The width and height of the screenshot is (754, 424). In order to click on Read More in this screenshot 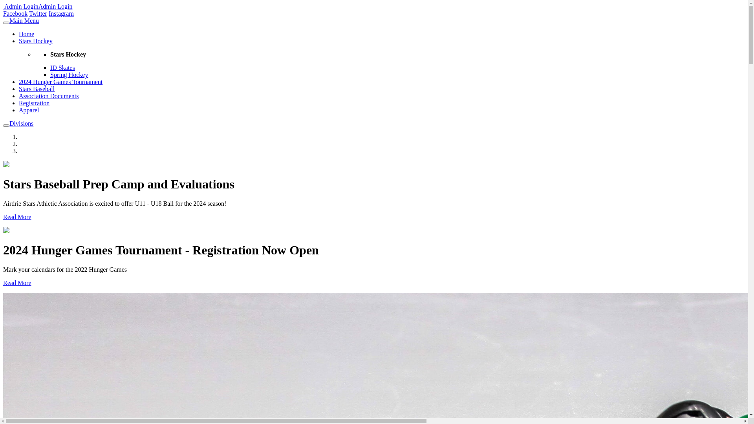, I will do `click(17, 217)`.